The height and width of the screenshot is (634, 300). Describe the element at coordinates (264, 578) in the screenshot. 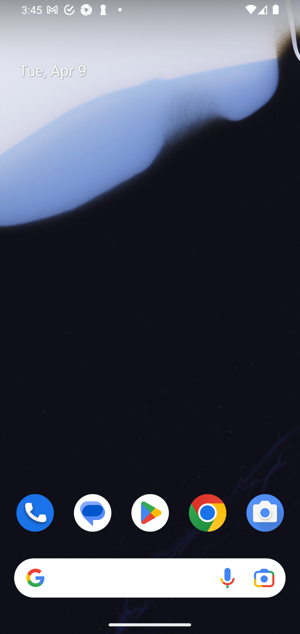

I see `Google Lens` at that location.